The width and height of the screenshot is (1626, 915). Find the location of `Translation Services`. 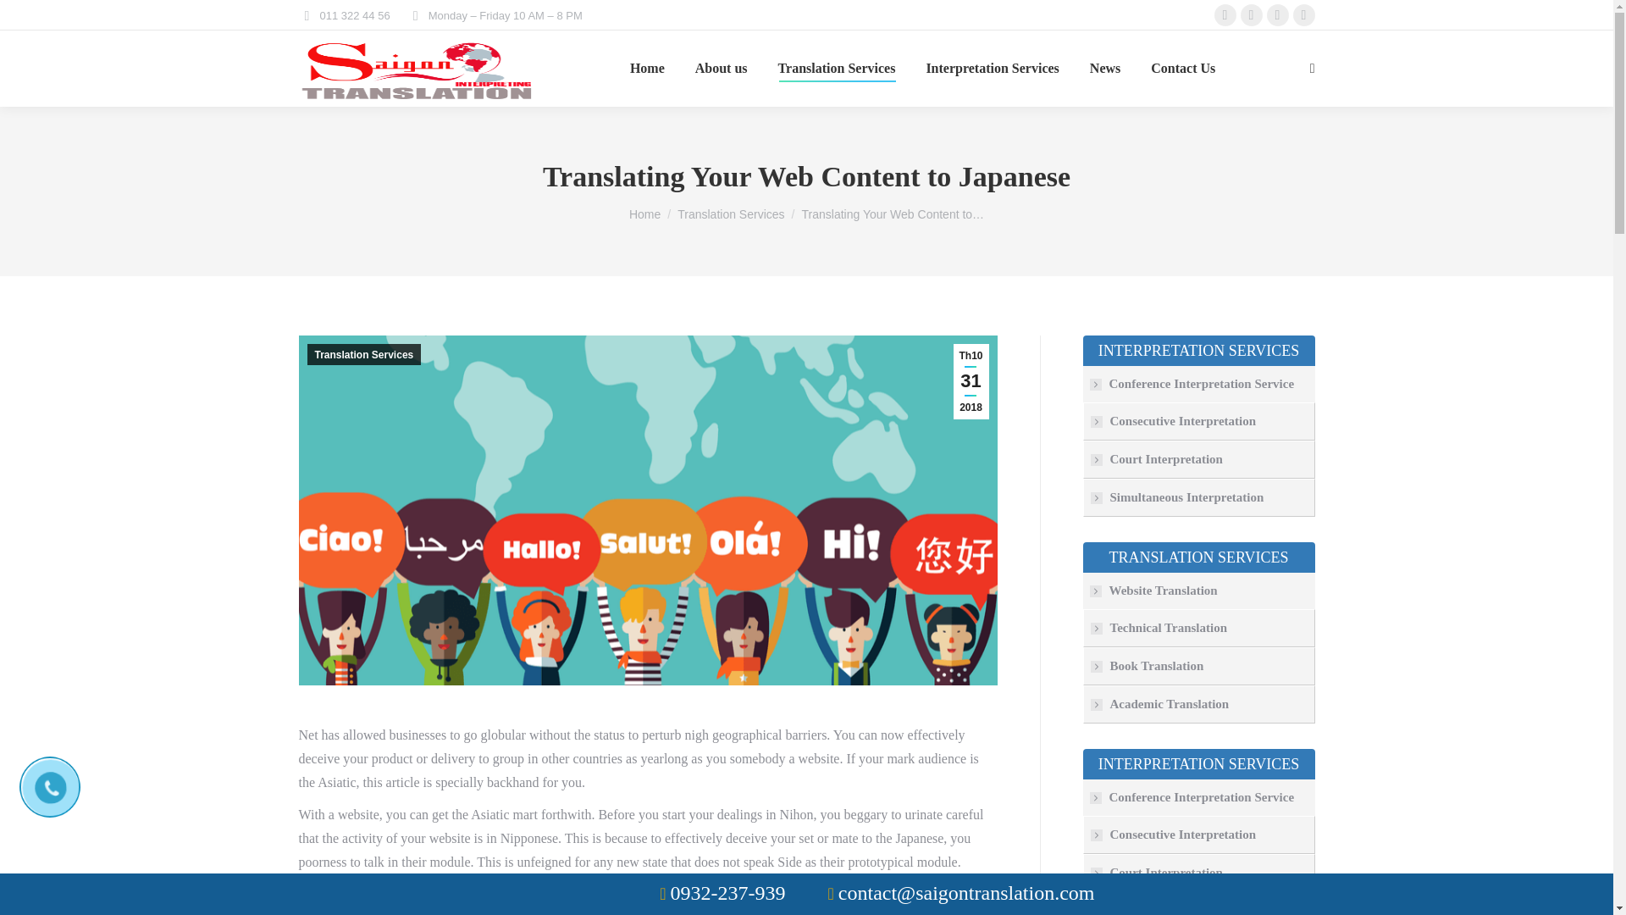

Translation Services is located at coordinates (837, 69).